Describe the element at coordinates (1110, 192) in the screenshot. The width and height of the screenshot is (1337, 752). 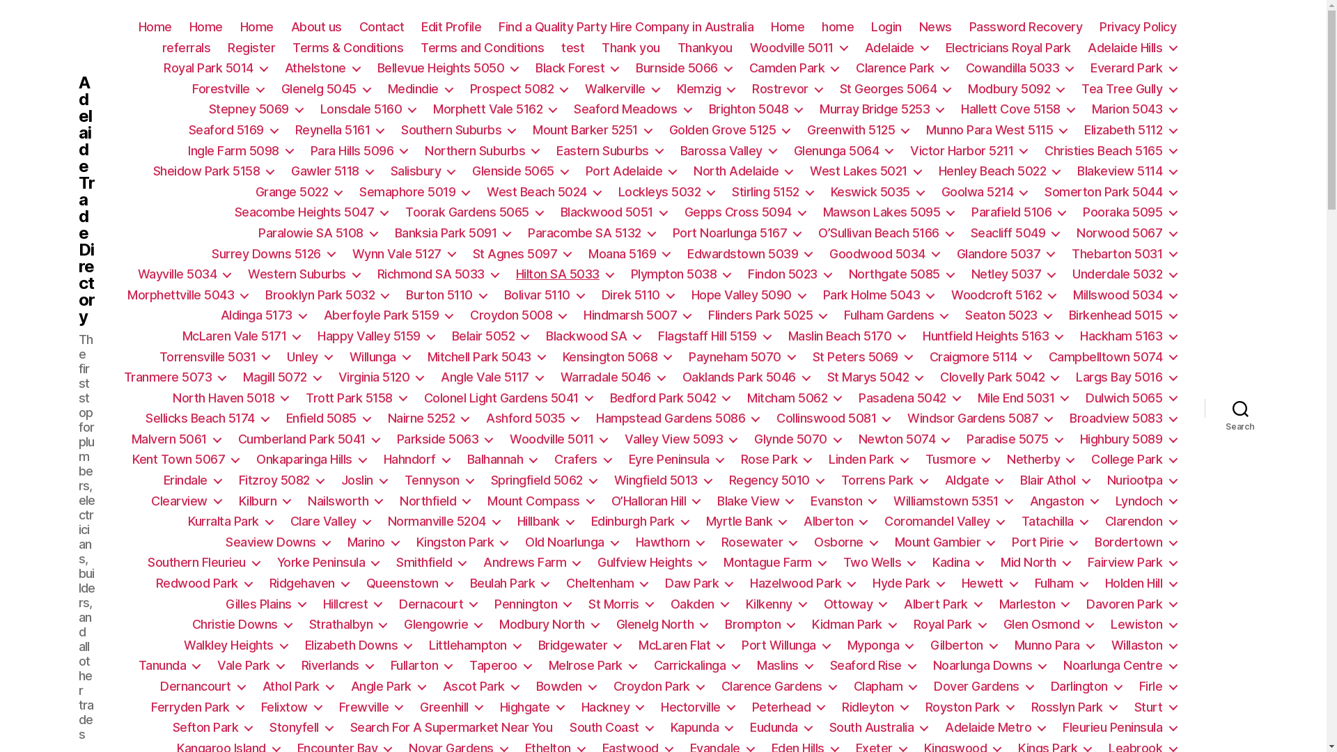
I see `Somerton Park 5044` at that location.